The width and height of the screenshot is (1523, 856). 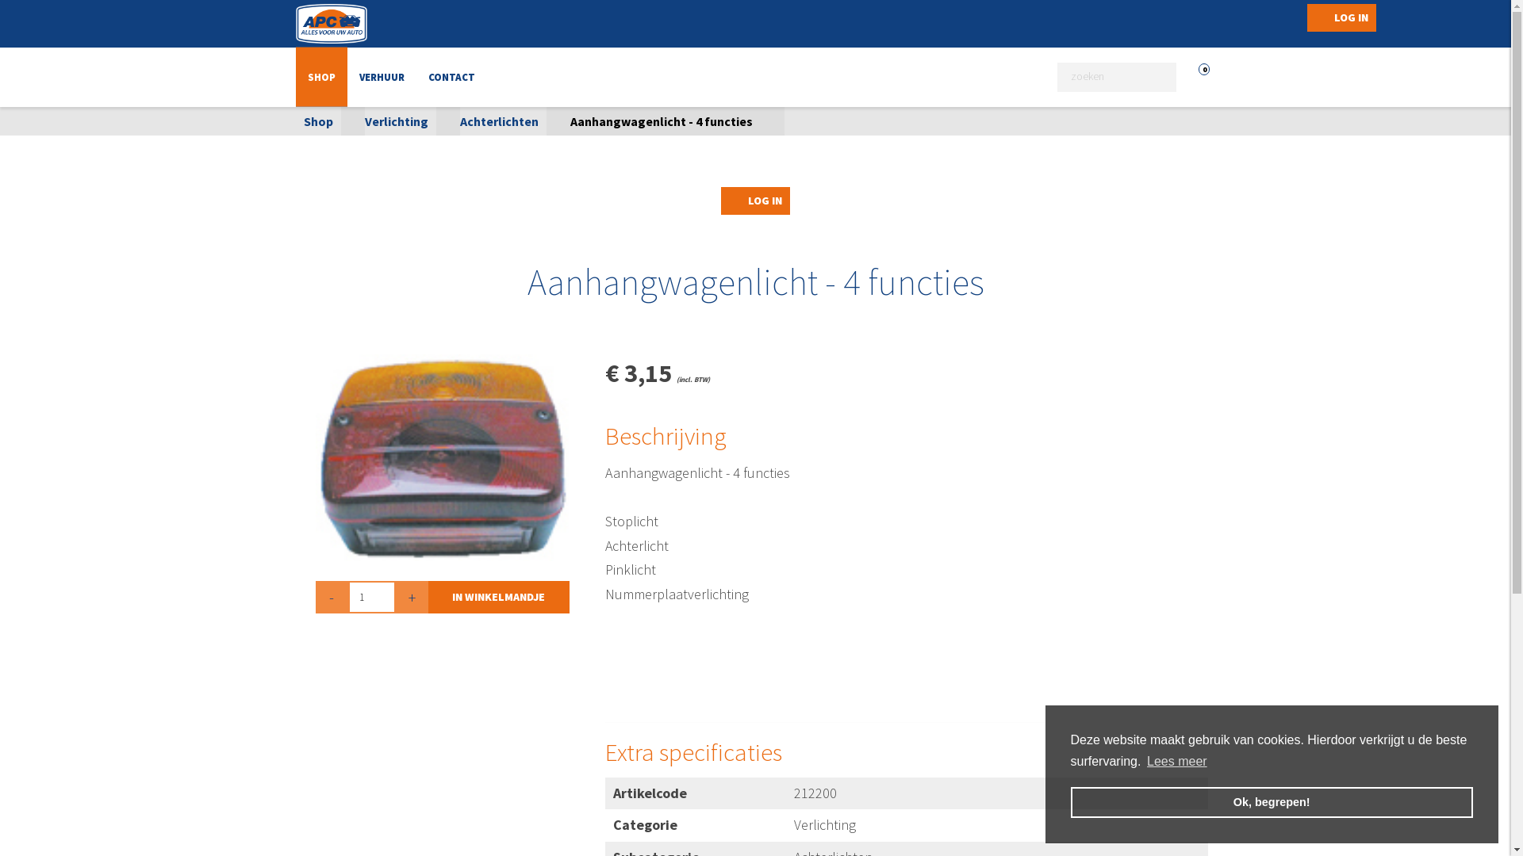 What do you see at coordinates (13, 13) in the screenshot?
I see `Verzenden` at bounding box center [13, 13].